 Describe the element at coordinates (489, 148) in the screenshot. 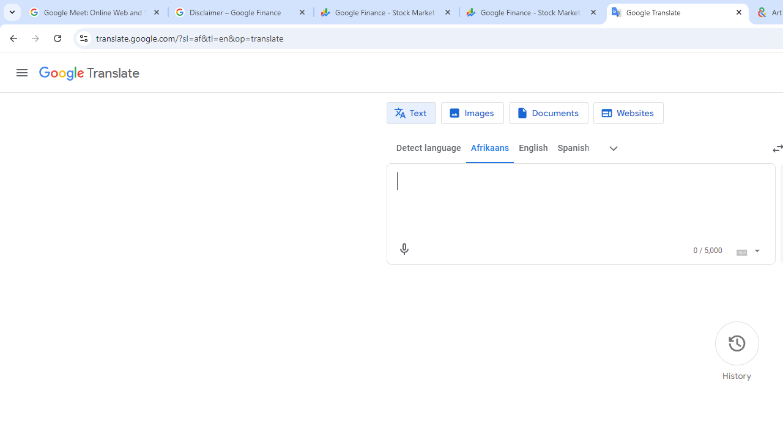

I see `Afrikaans` at that location.